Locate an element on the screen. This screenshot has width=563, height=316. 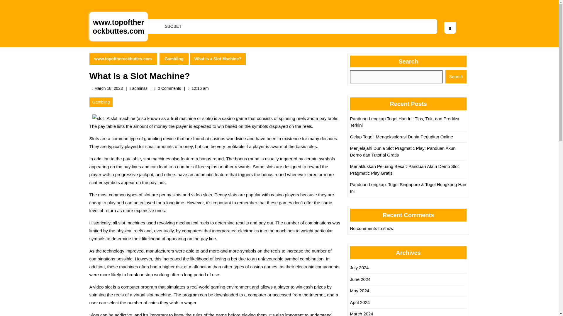
May 2024 is located at coordinates (359, 267).